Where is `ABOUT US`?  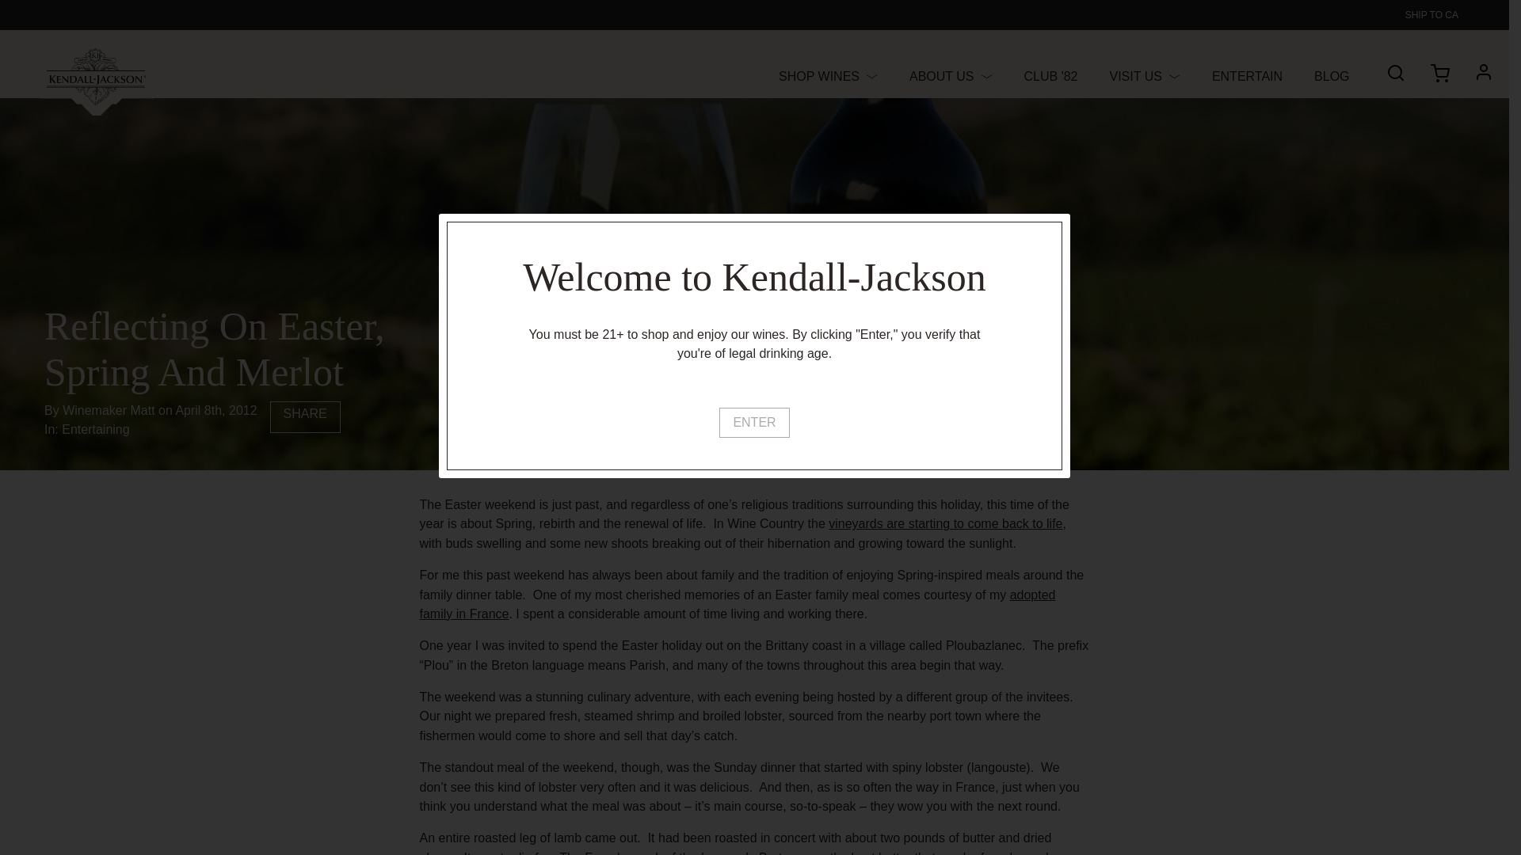
ABOUT US is located at coordinates (951, 76).